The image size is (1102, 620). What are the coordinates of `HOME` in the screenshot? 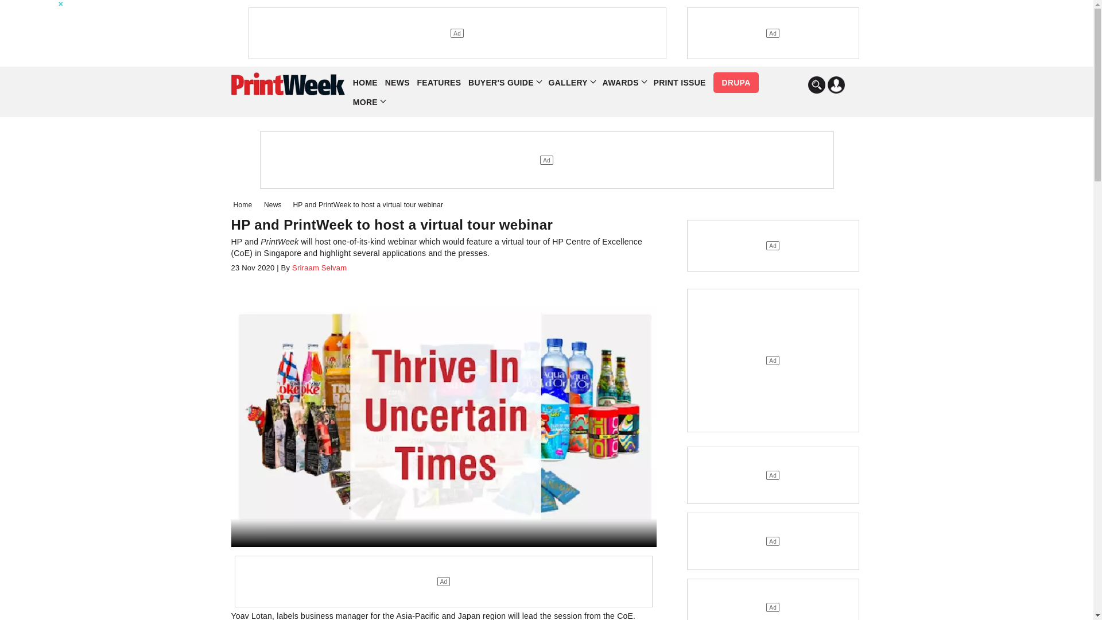 It's located at (365, 83).